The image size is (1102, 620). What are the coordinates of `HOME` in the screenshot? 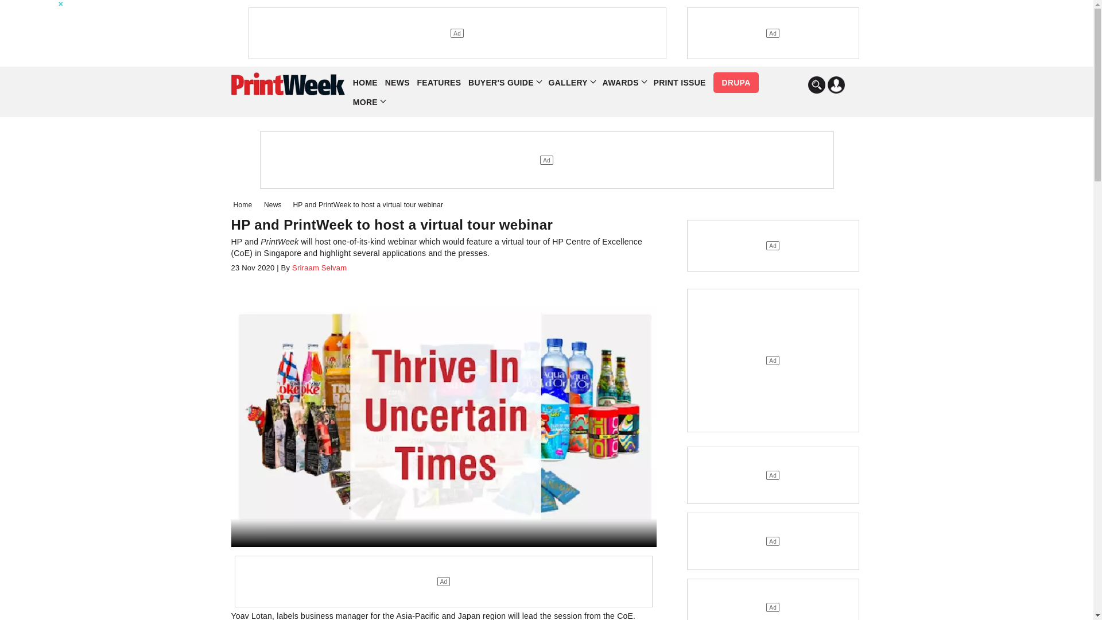 It's located at (365, 83).